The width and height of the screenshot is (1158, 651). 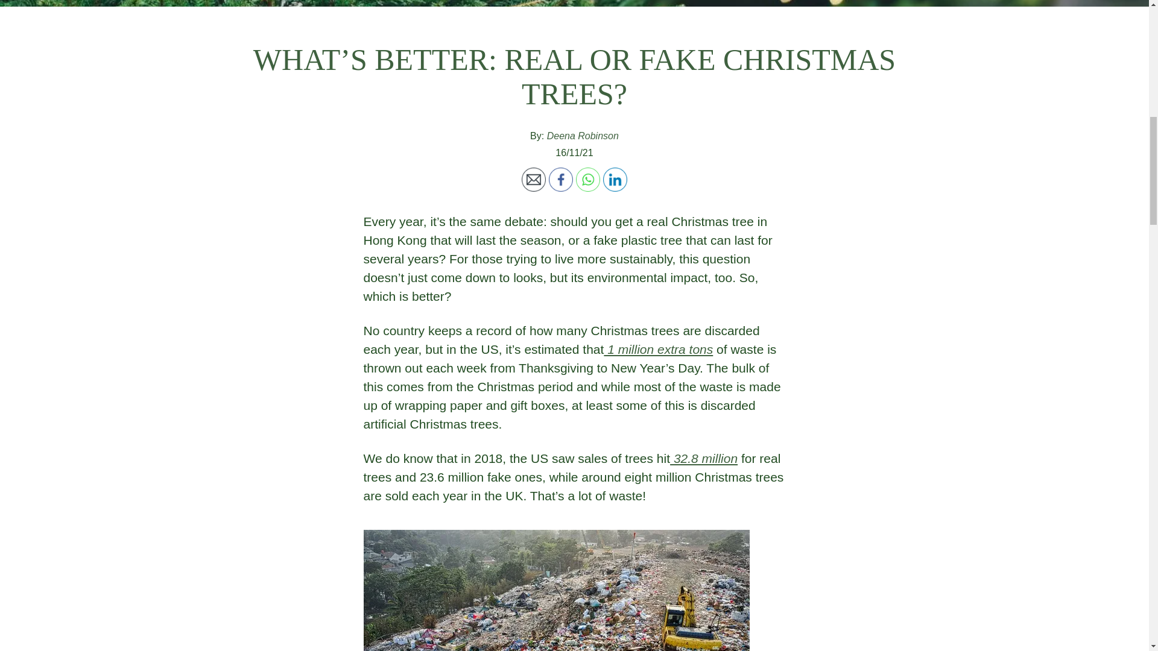 I want to click on Whatsapp, so click(x=587, y=179).